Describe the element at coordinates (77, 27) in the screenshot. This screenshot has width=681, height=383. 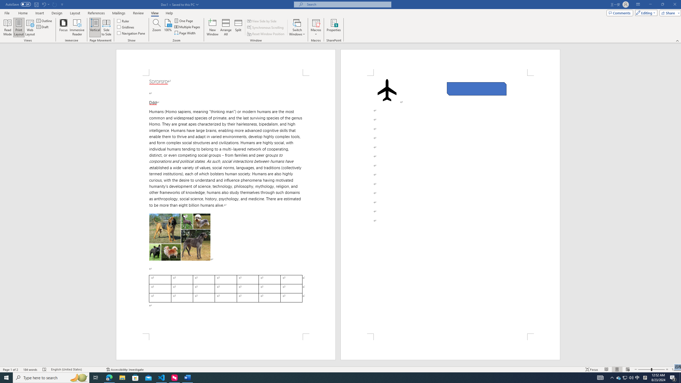
I see `Immersive Reader` at that location.